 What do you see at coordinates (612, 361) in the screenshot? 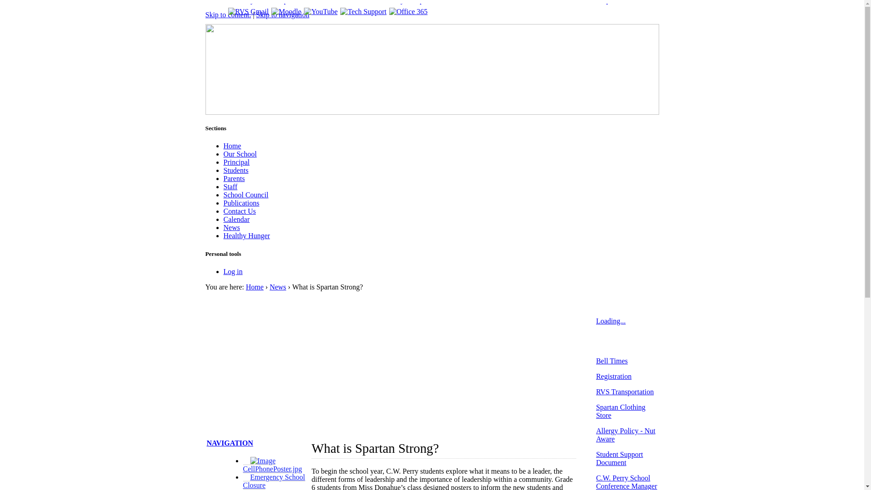
I see `Bell Times` at bounding box center [612, 361].